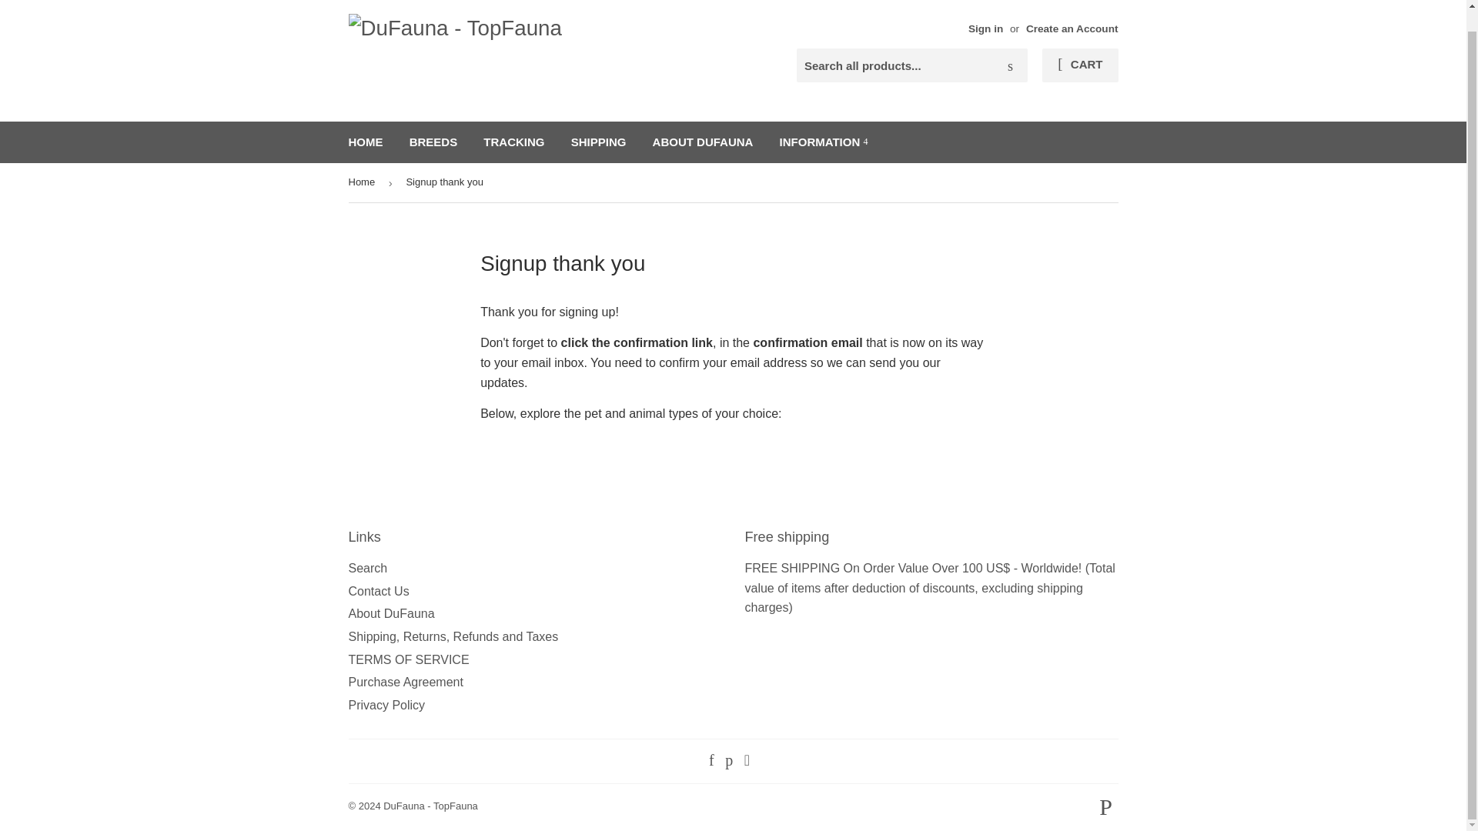  Describe the element at coordinates (513, 142) in the screenshot. I see `TRACKING` at that location.